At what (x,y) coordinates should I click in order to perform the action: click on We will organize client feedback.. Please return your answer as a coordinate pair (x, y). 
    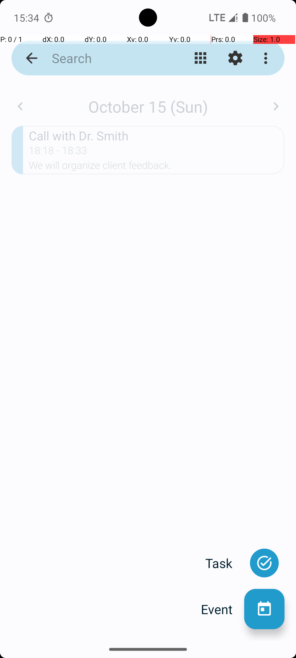
    Looking at the image, I should click on (157, 167).